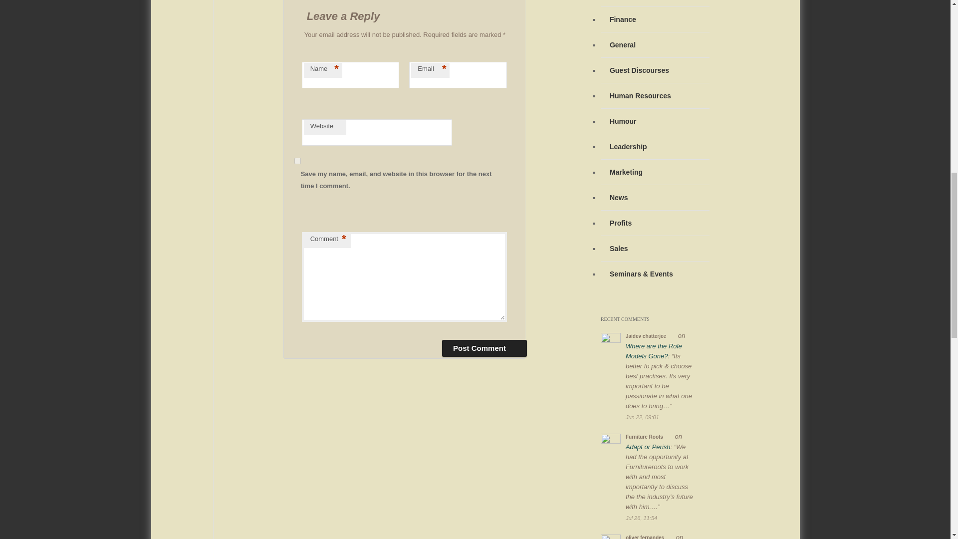 This screenshot has width=958, height=539. What do you see at coordinates (484, 348) in the screenshot?
I see `Post Comment` at bounding box center [484, 348].